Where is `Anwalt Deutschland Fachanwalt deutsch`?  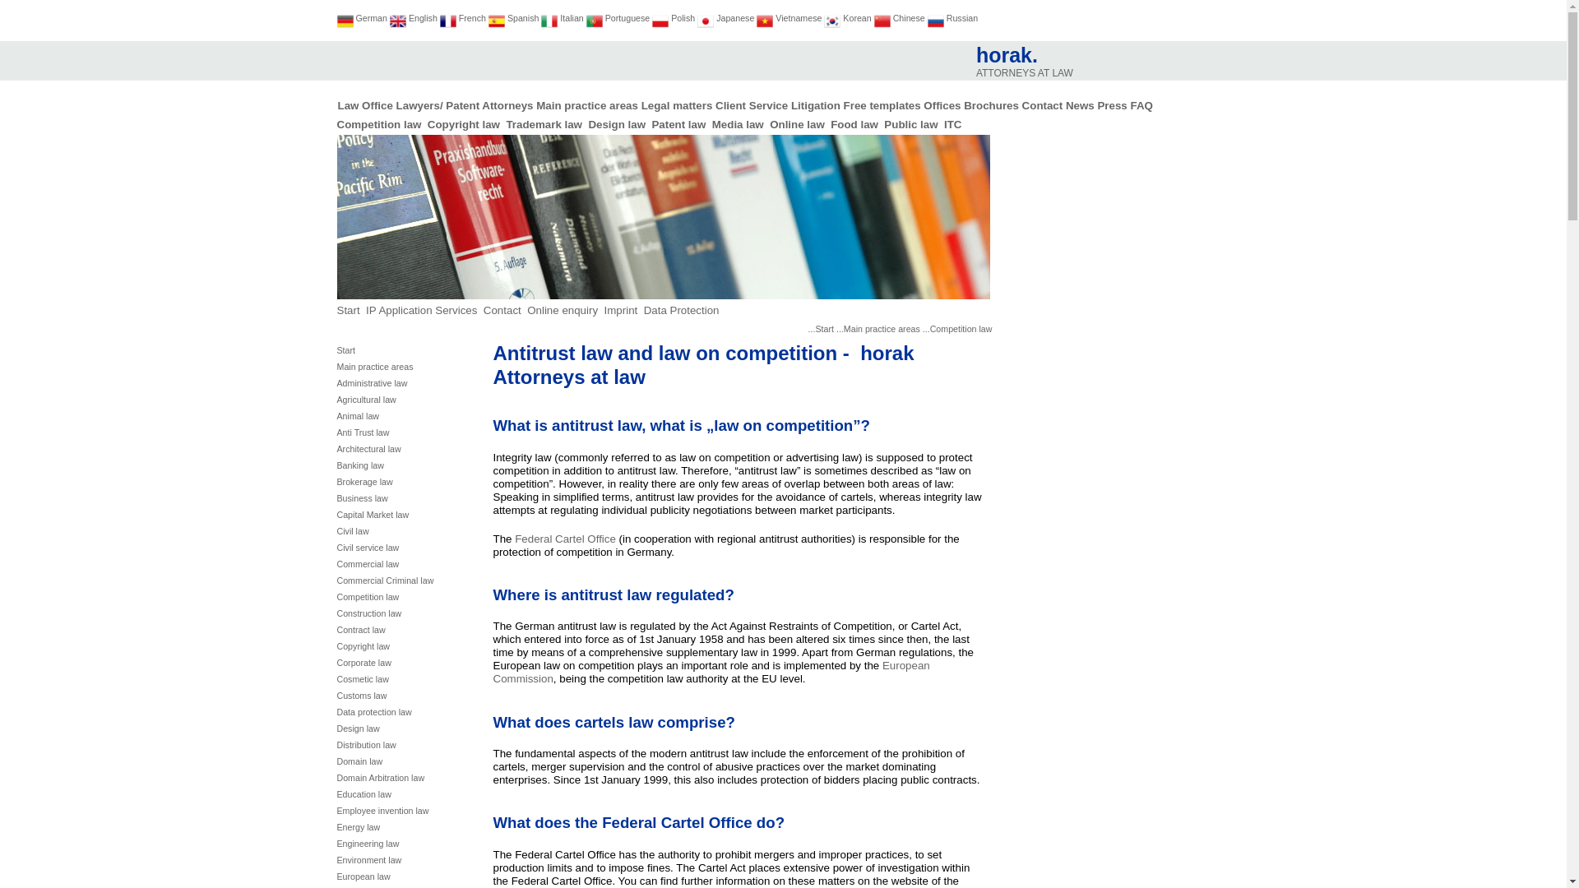 Anwalt Deutschland Fachanwalt deutsch is located at coordinates (345, 21).